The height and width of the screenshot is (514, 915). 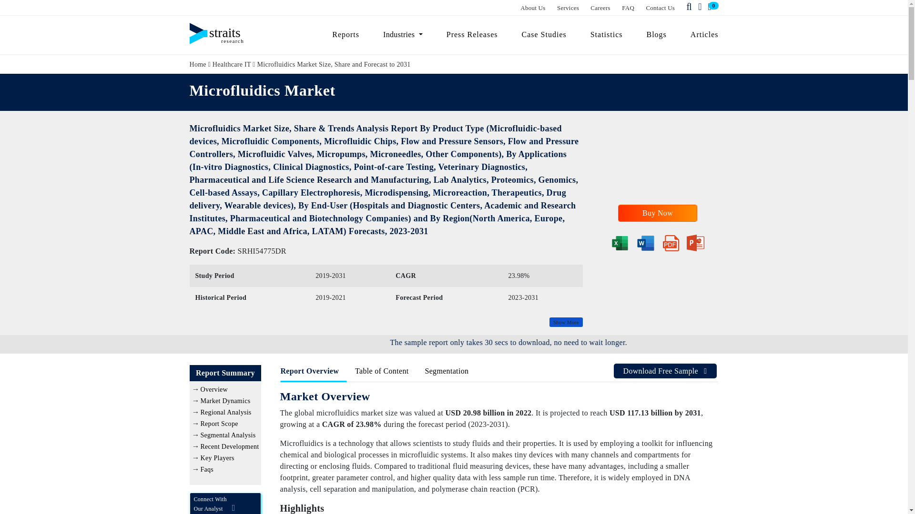 I want to click on Careers, so click(x=600, y=8).